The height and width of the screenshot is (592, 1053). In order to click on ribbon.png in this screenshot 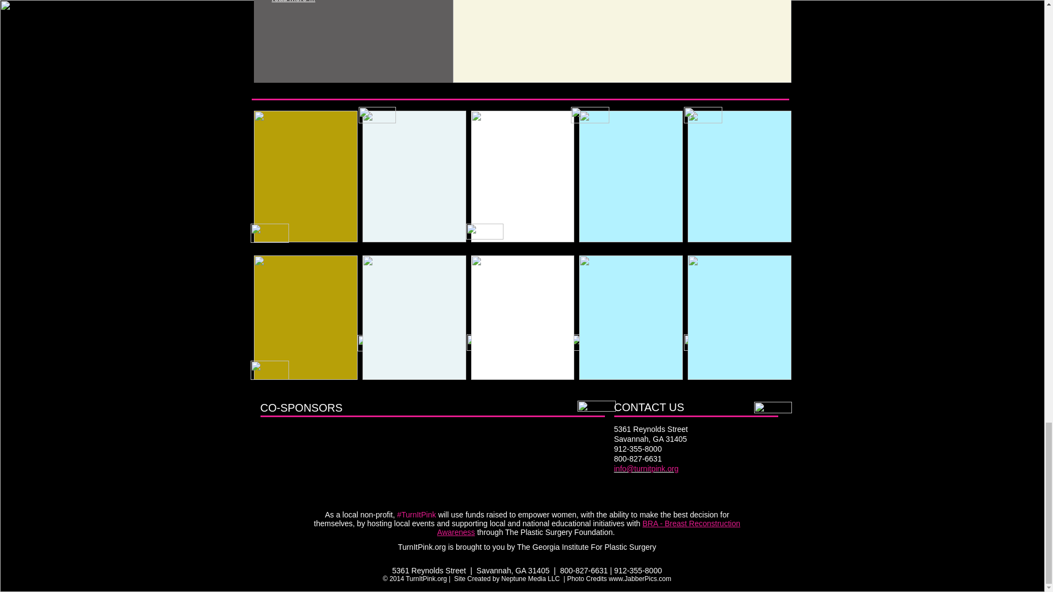, I will do `click(589, 343)`.